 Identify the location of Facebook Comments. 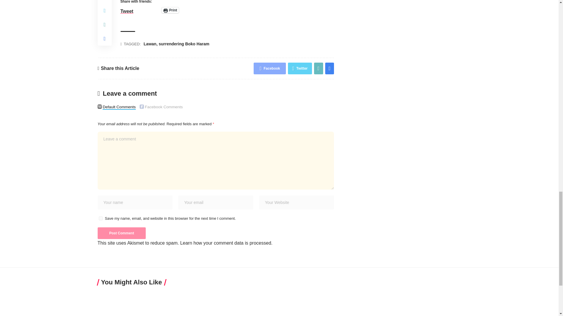
(142, 107).